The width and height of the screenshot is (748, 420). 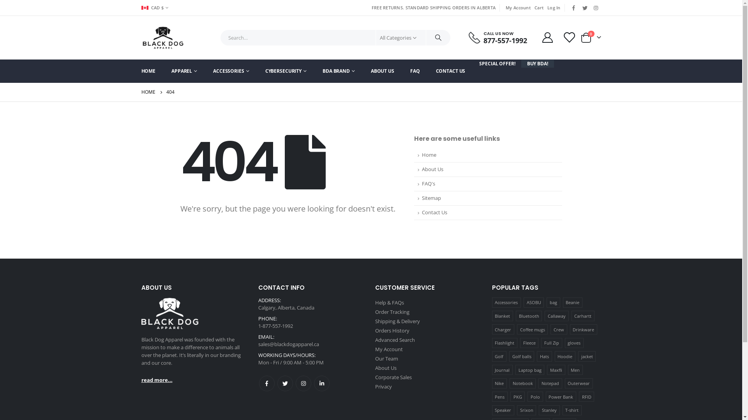 I want to click on About Us, so click(x=386, y=368).